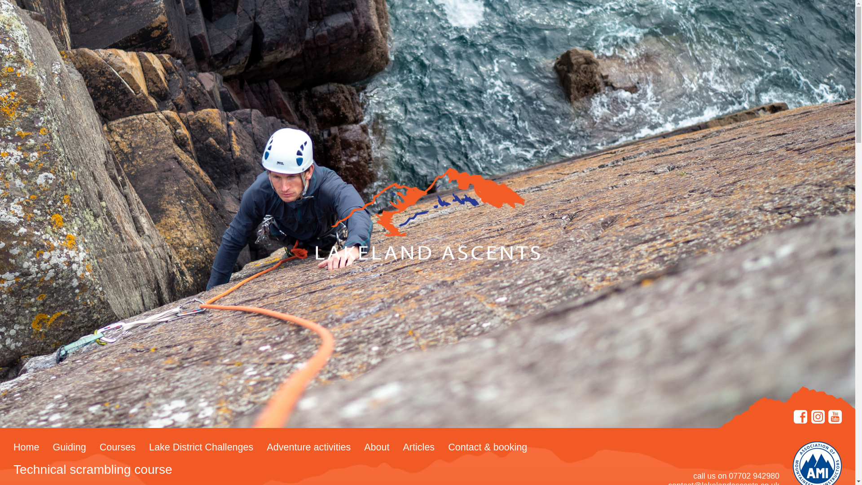 This screenshot has width=862, height=485. Describe the element at coordinates (817, 463) in the screenshot. I see `Association of Mountaineering Instructors` at that location.